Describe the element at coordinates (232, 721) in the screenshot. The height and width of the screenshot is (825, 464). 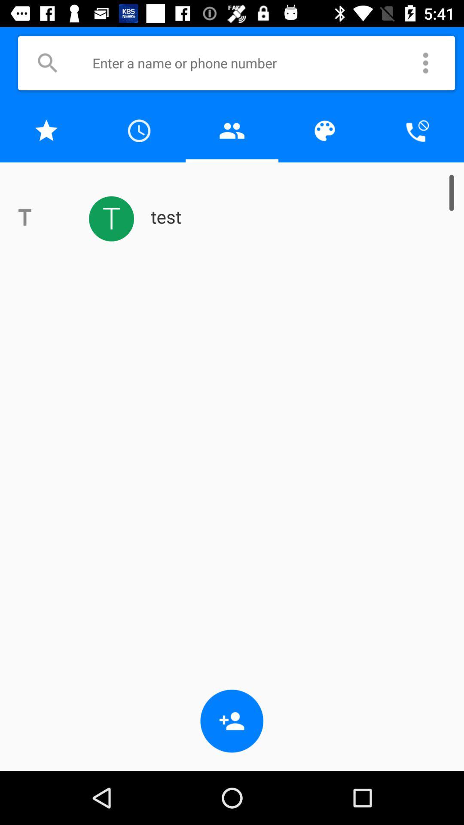
I see `turn off the app below test` at that location.